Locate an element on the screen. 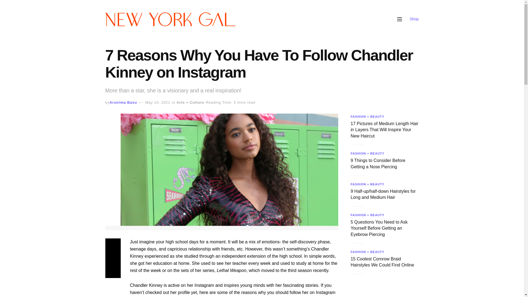  Shop is located at coordinates (414, 19).